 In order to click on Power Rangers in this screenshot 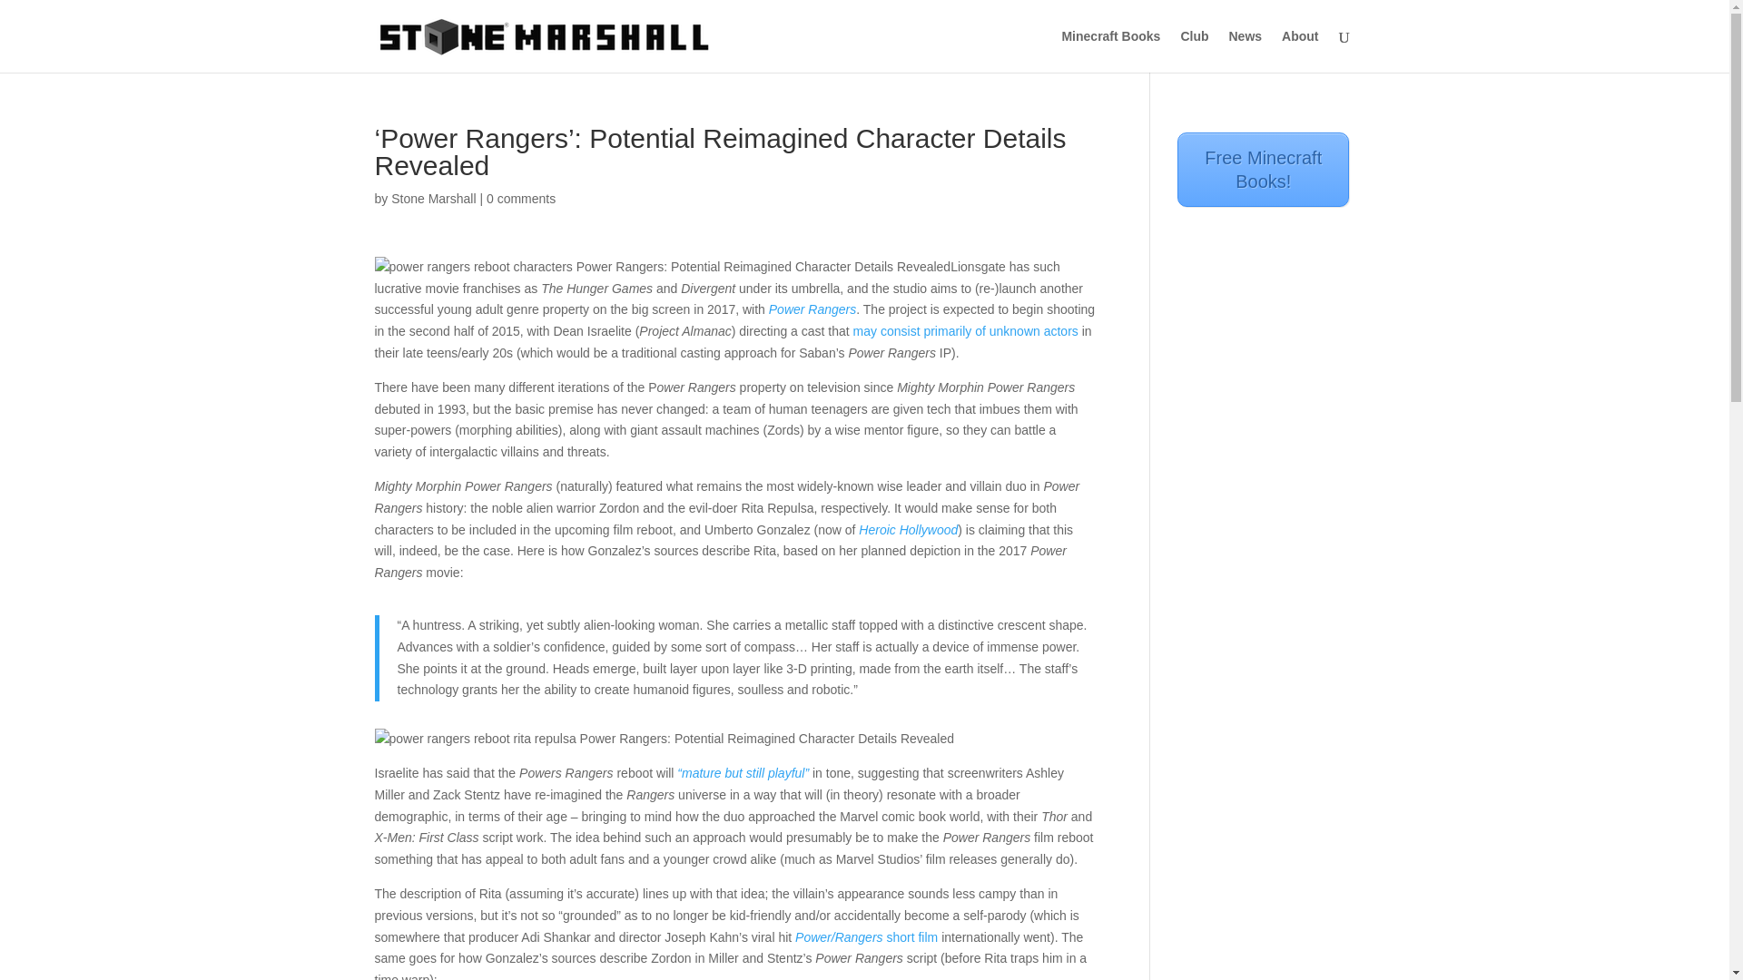, I will do `click(812, 309)`.